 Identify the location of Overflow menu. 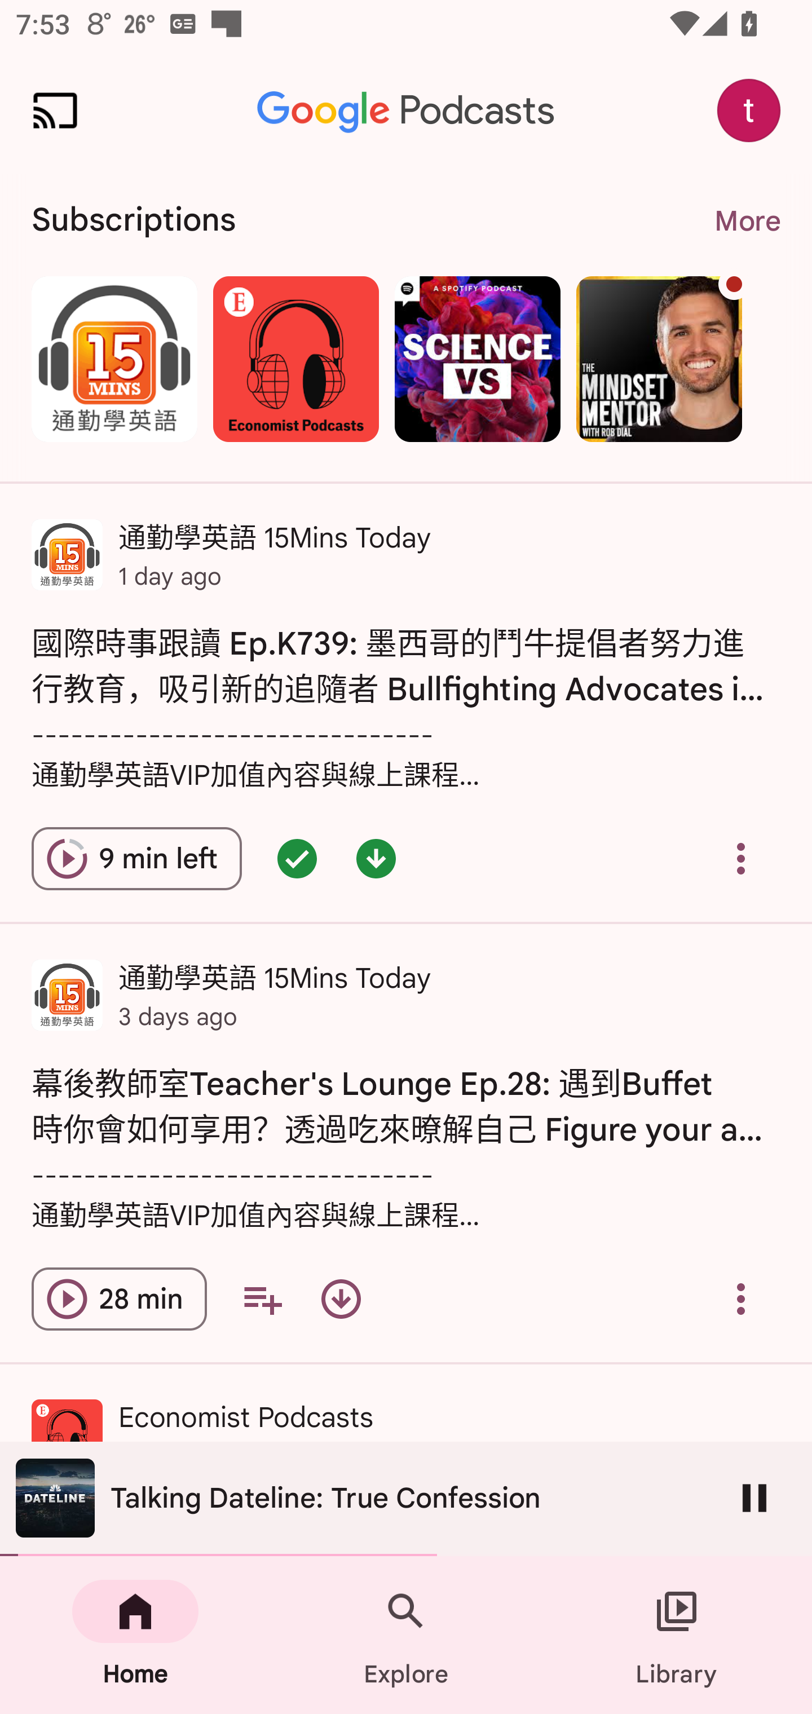
(741, 1299).